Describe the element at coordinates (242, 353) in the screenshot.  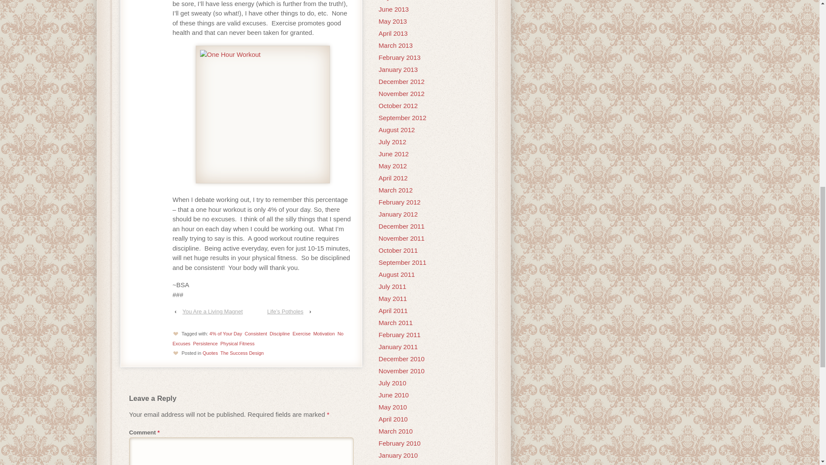
I see `The Success Design` at that location.